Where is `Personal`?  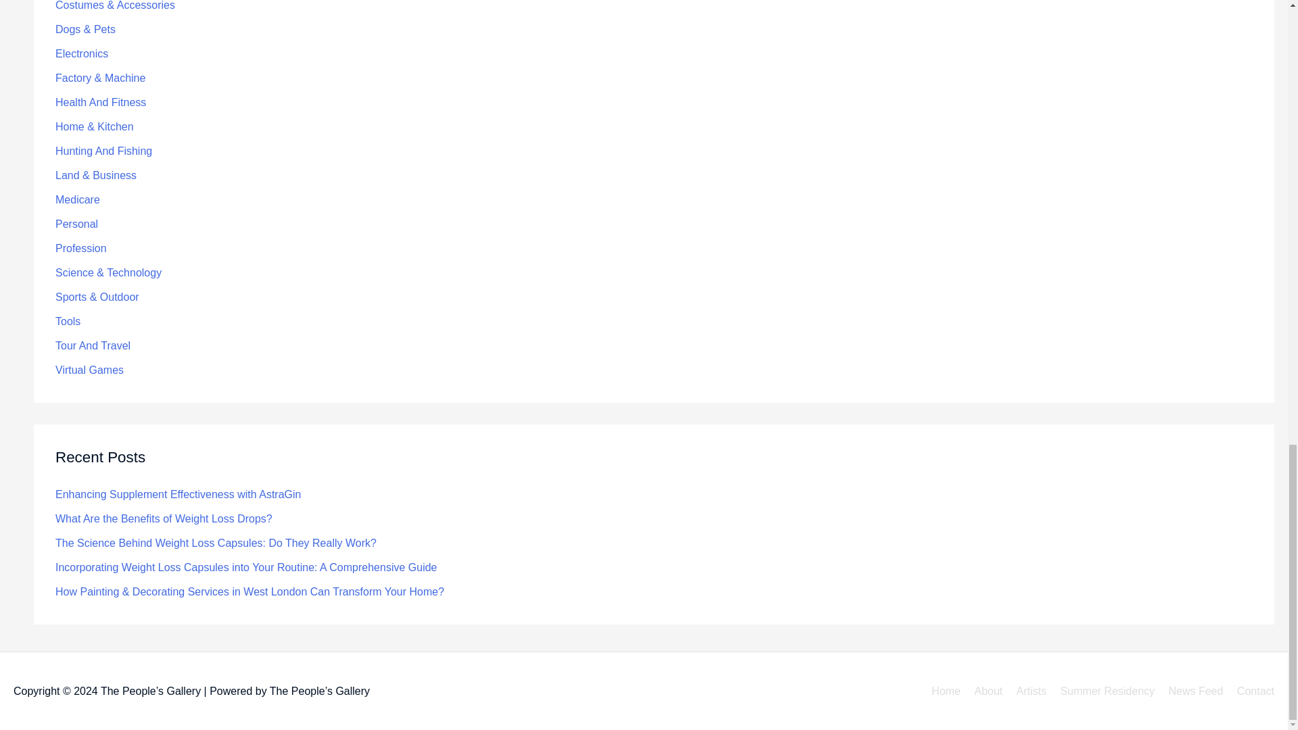
Personal is located at coordinates (77, 224).